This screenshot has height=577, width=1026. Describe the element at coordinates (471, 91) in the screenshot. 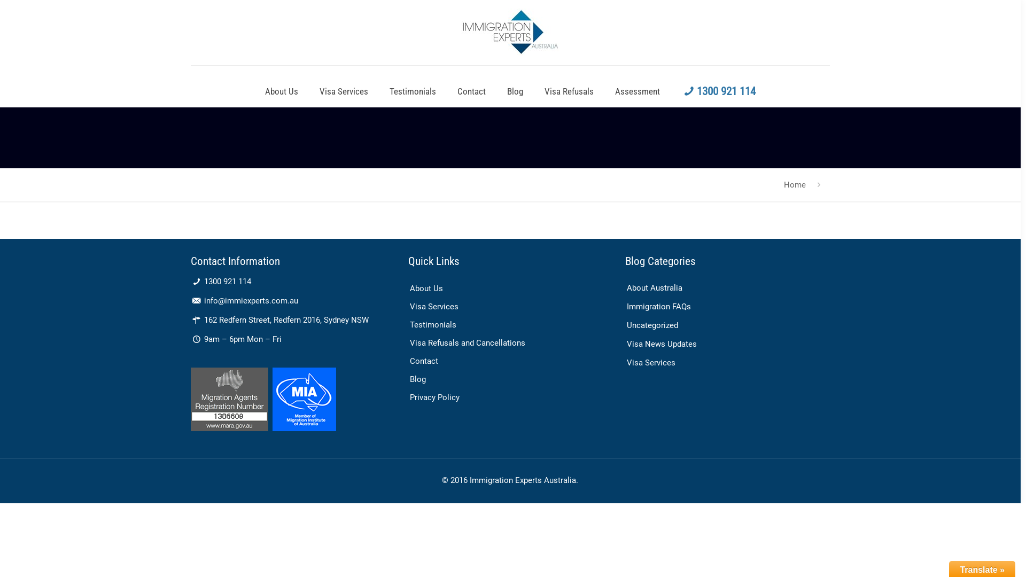

I see `Contact` at that location.